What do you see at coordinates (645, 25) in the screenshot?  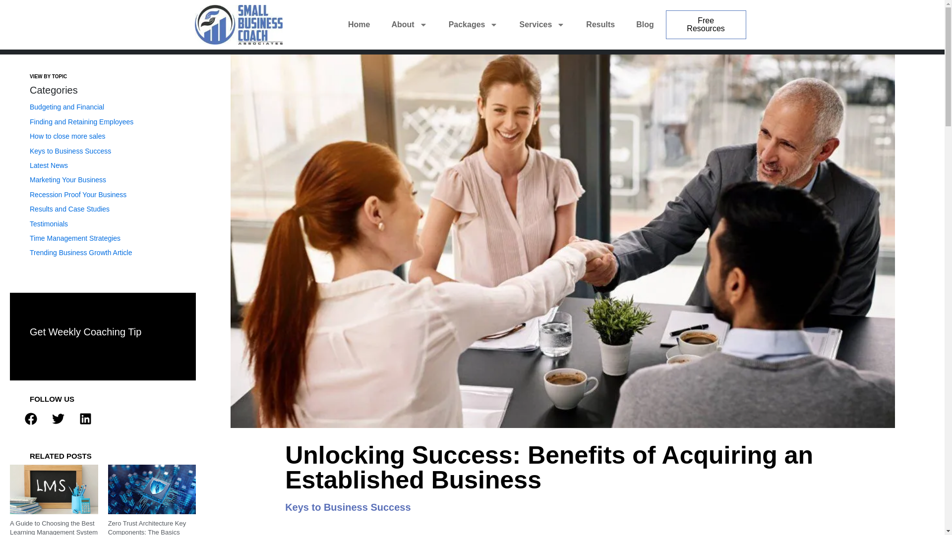 I see `Blog` at bounding box center [645, 25].